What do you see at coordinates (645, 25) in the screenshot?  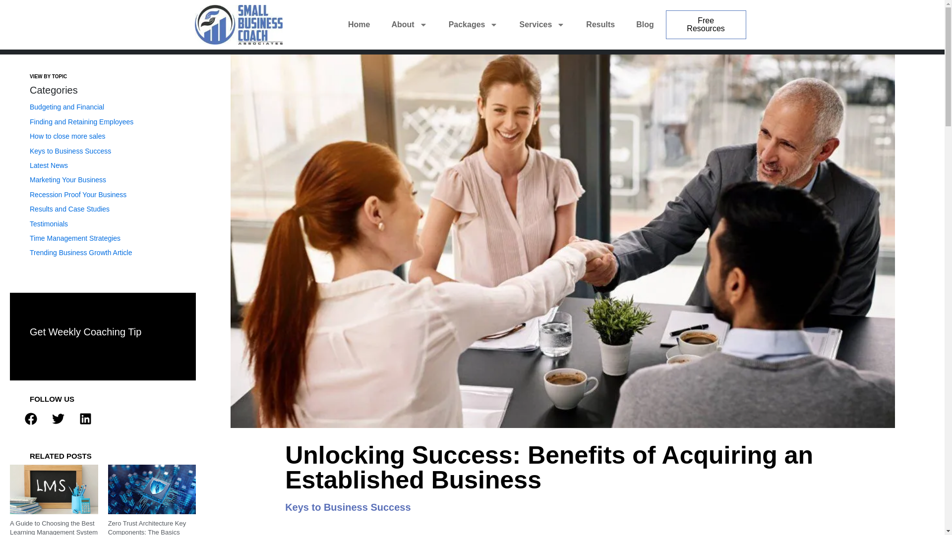 I see `Blog` at bounding box center [645, 25].